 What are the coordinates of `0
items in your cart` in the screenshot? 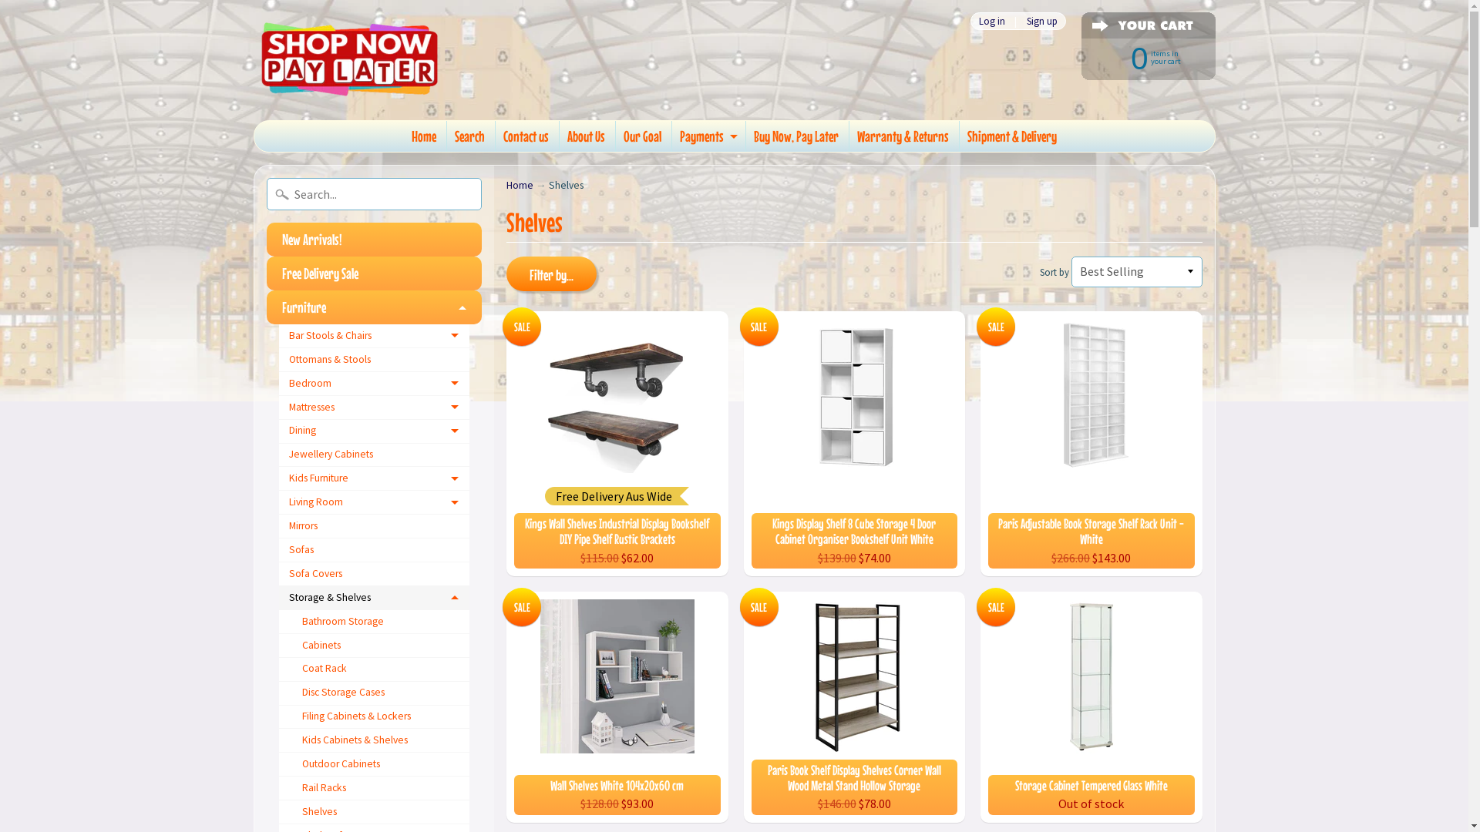 It's located at (1141, 57).